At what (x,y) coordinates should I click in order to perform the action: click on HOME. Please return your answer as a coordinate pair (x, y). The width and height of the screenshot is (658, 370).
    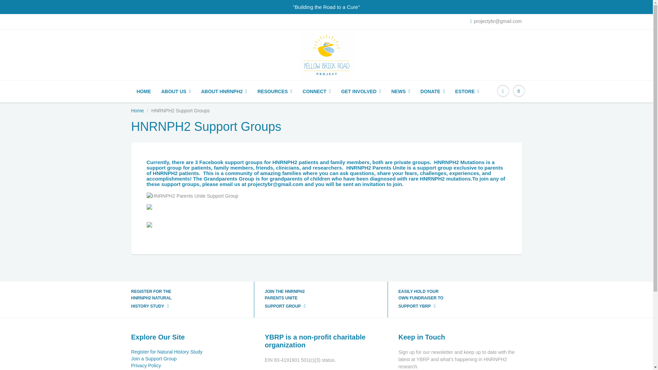
    Looking at the image, I should click on (144, 91).